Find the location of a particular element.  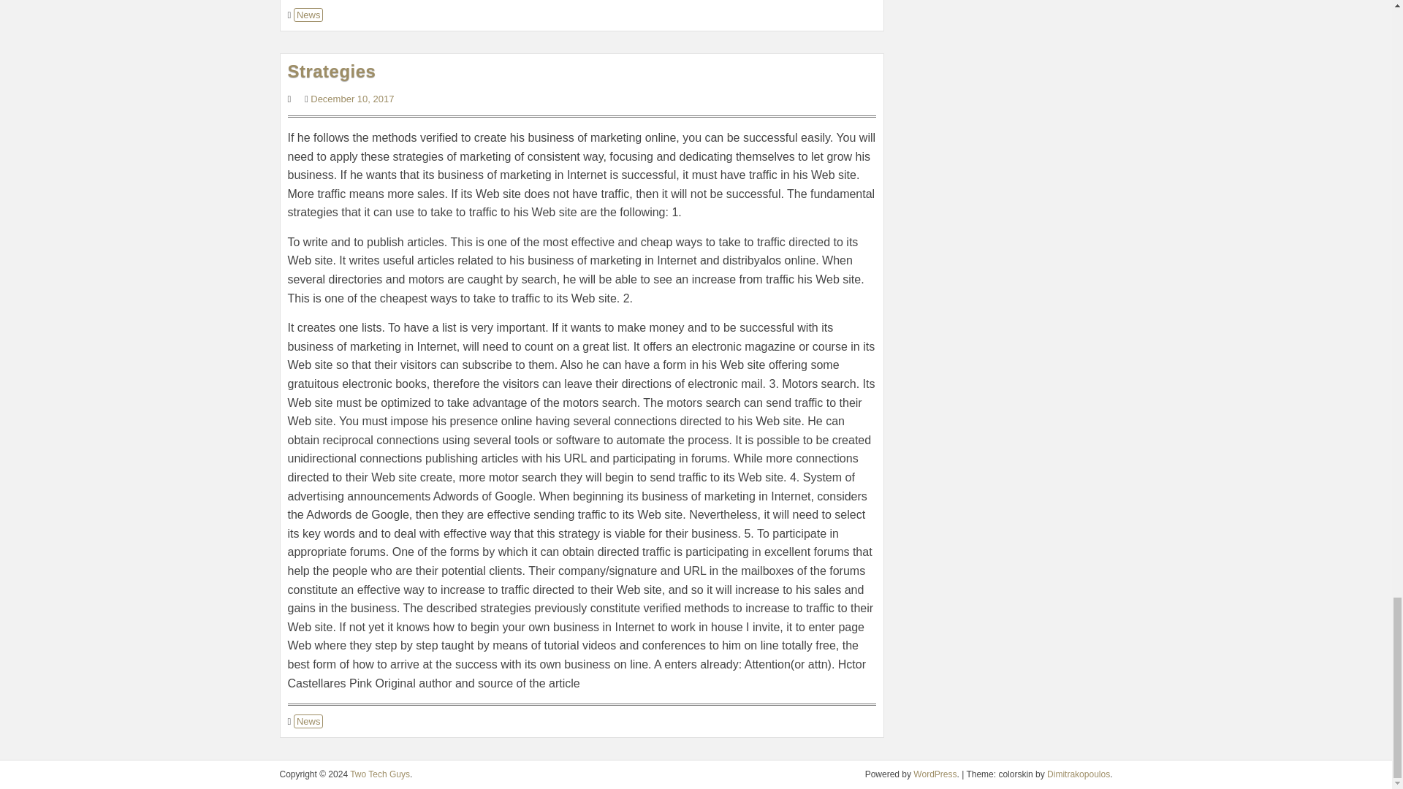

News is located at coordinates (308, 15).